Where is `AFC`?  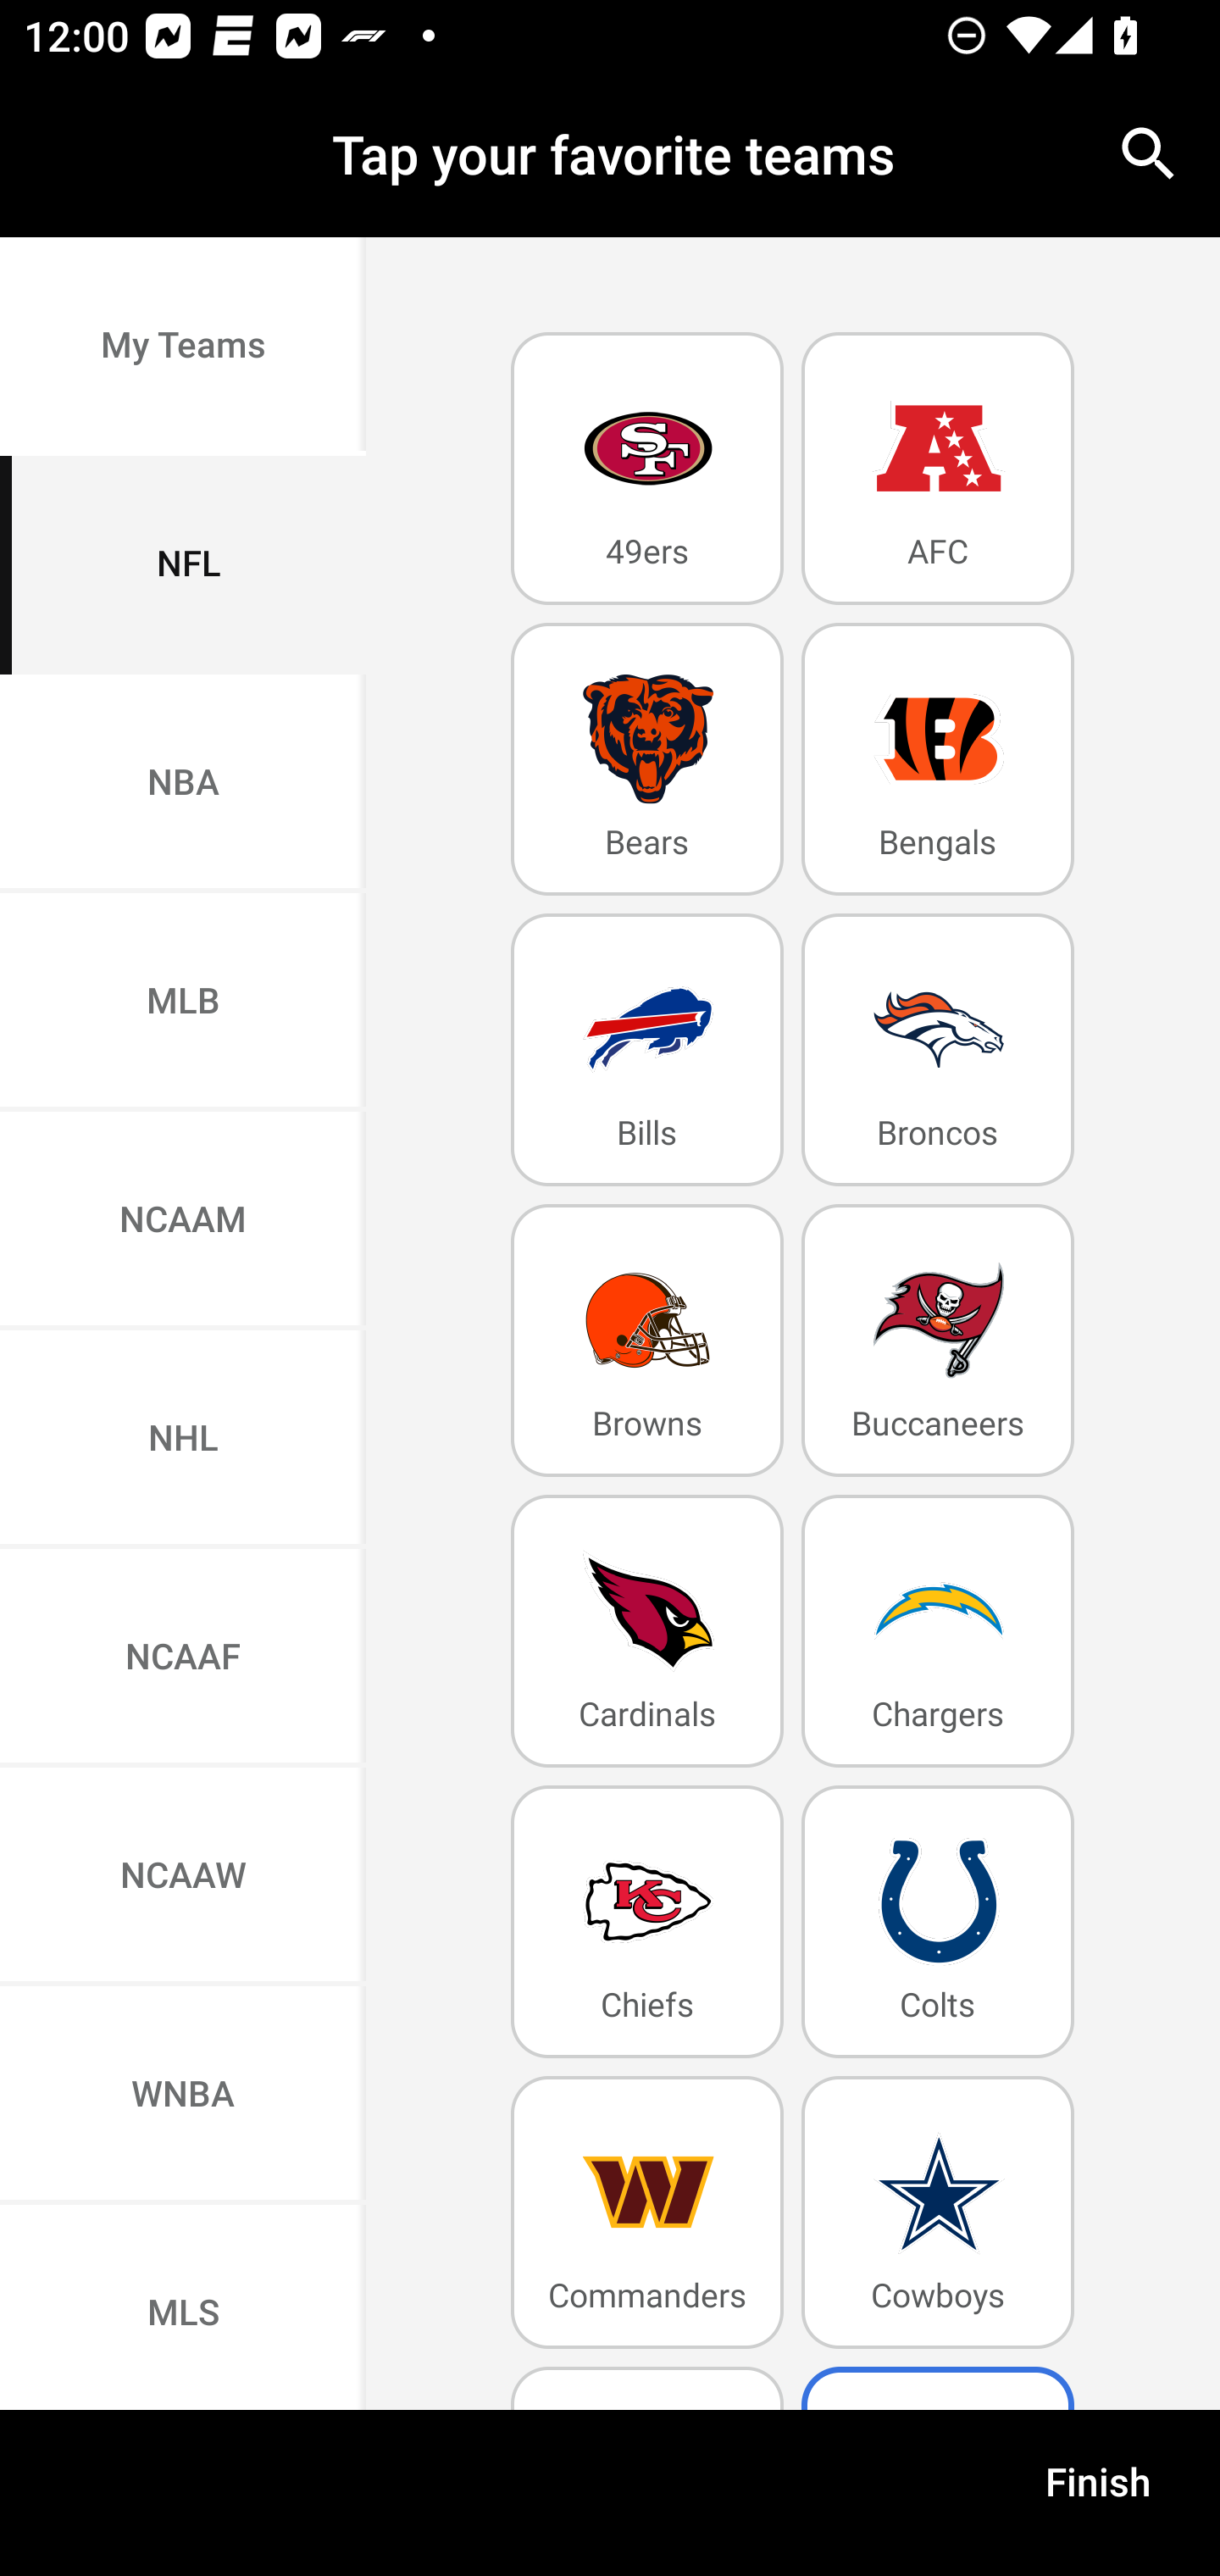 AFC is located at coordinates (938, 469).